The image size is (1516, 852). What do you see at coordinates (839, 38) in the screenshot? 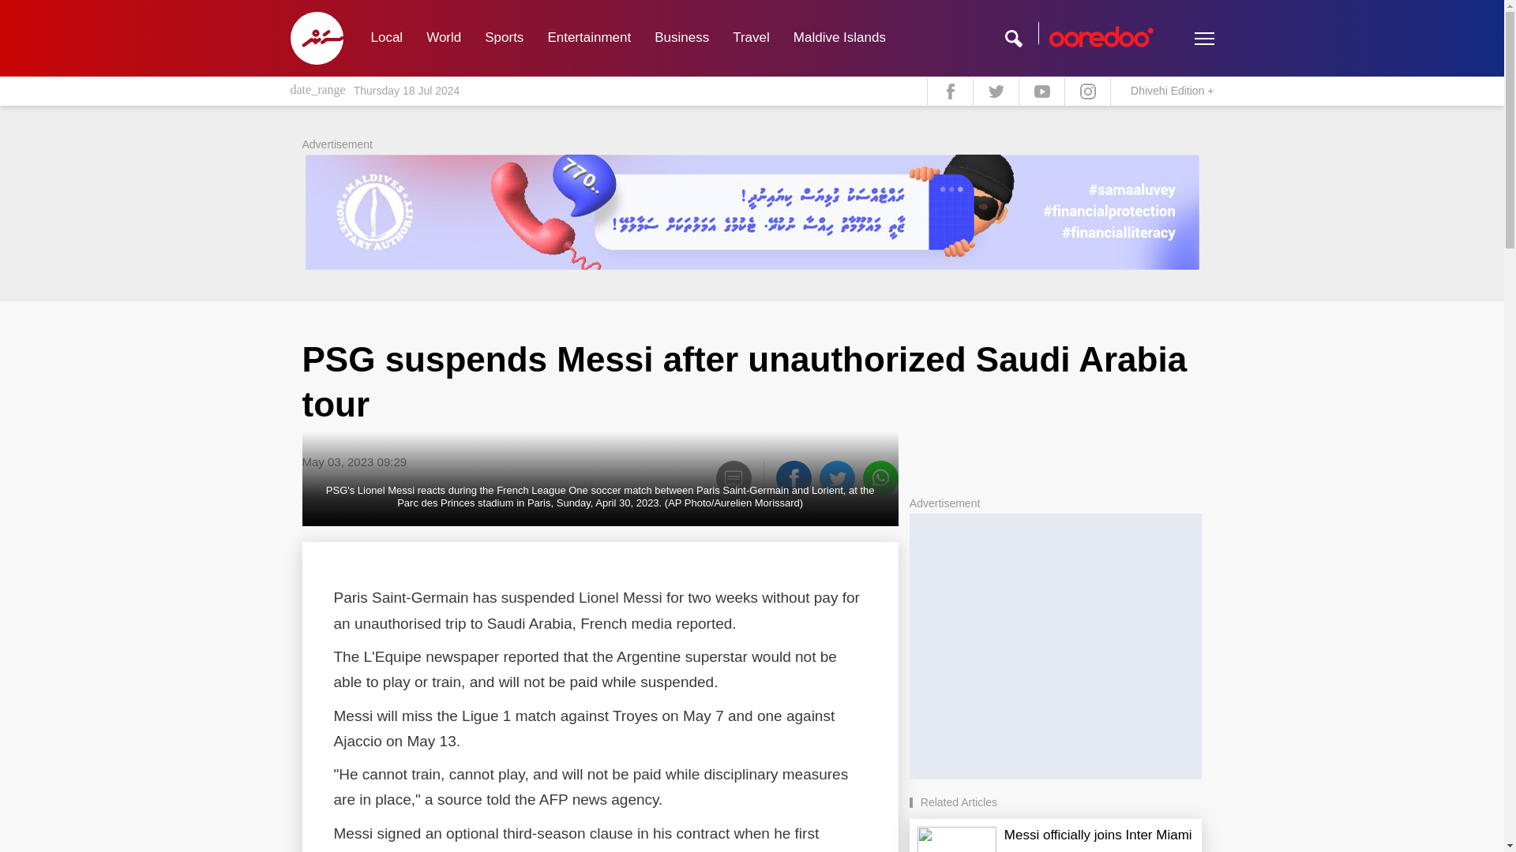
I see `Maldive Islands` at bounding box center [839, 38].